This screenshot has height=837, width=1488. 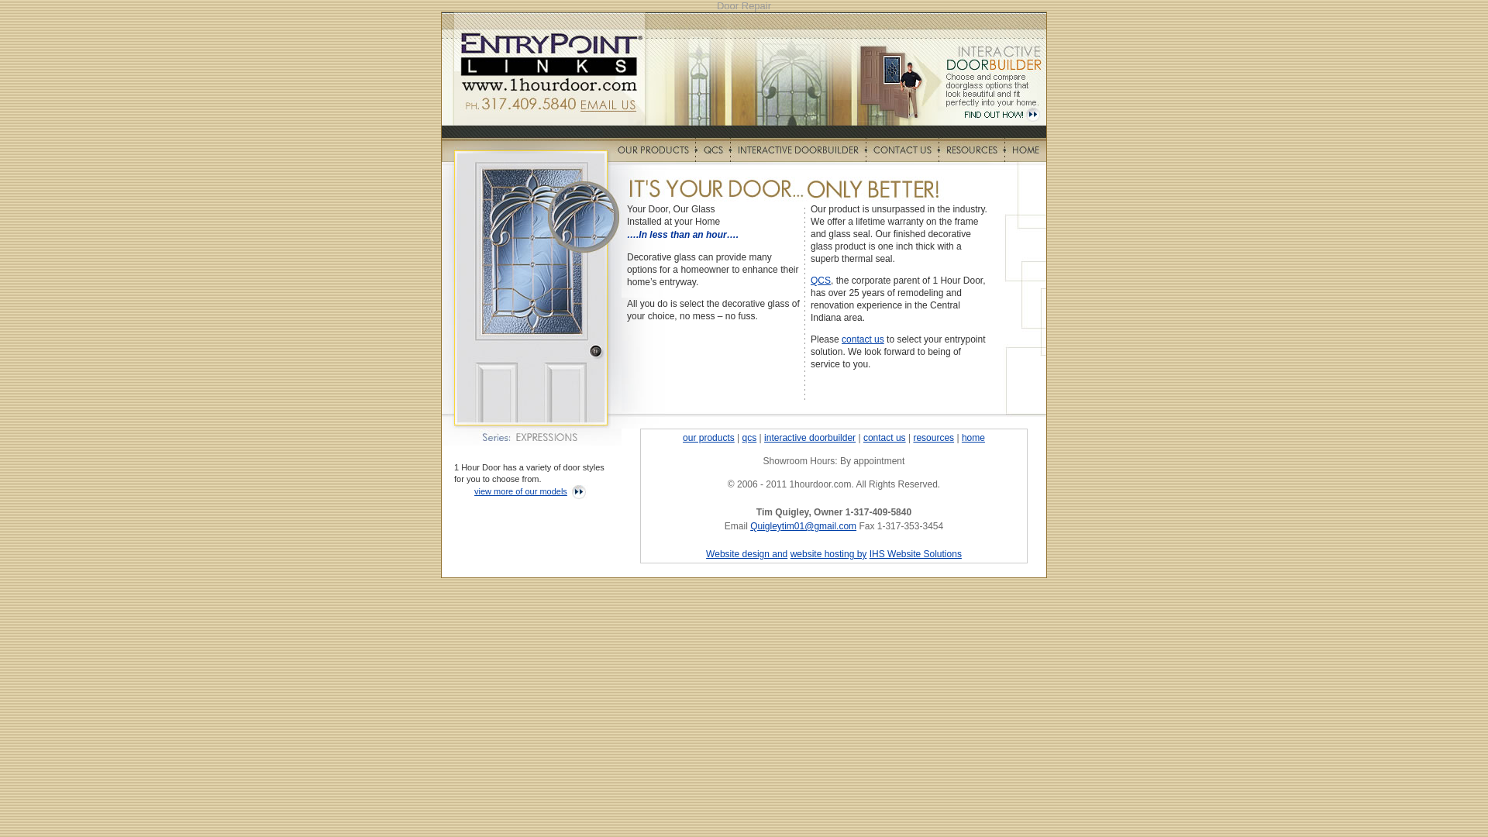 What do you see at coordinates (747, 554) in the screenshot?
I see `Website design and` at bounding box center [747, 554].